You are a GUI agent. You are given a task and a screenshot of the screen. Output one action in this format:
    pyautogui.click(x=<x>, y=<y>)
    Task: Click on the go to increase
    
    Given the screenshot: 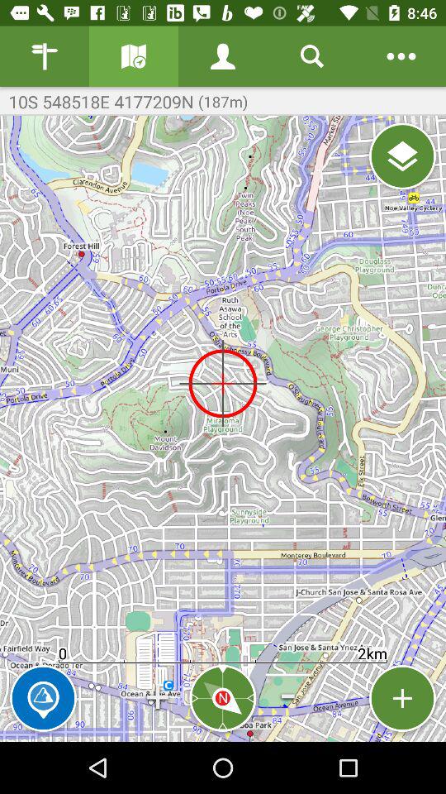 What is the action you would take?
    pyautogui.click(x=403, y=698)
    